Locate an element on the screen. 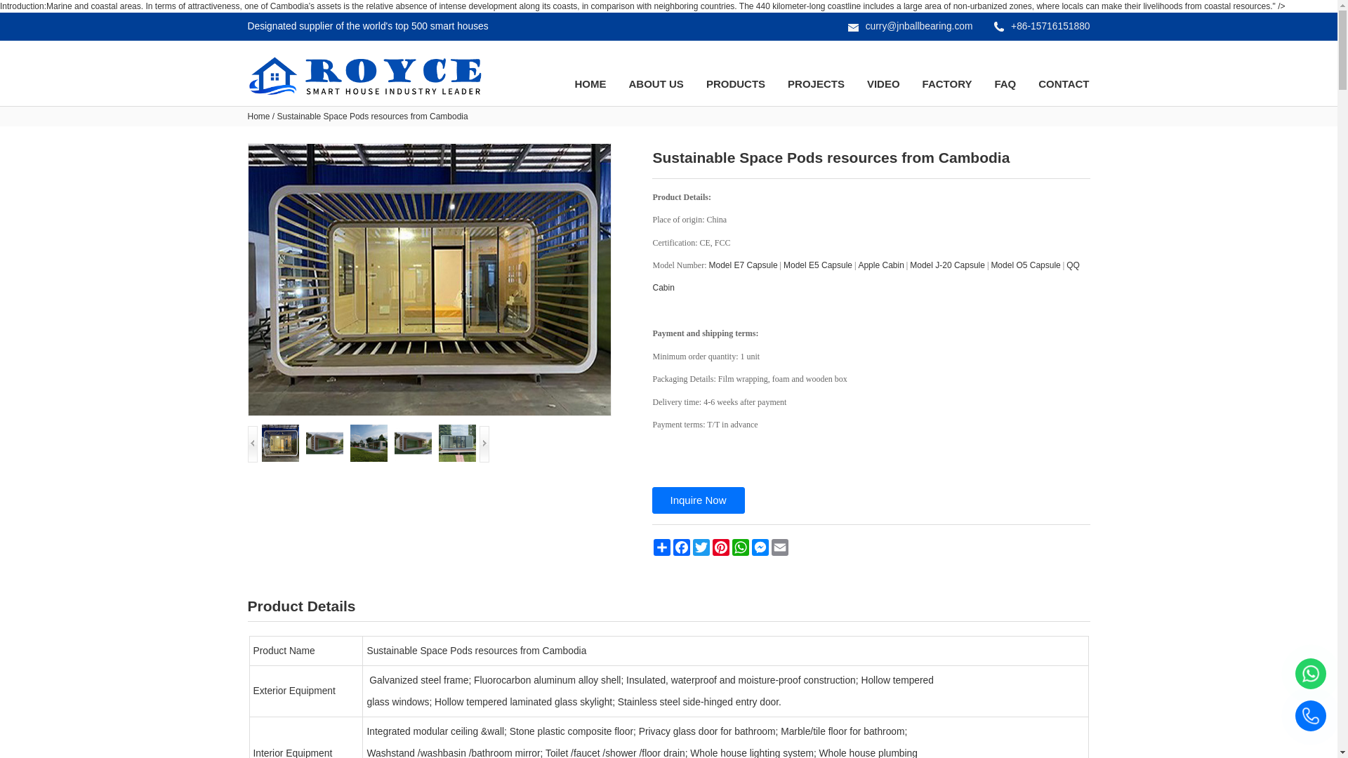 This screenshot has height=758, width=1348. Sustainable Space Pods resources from Cambodia is located at coordinates (429, 279).